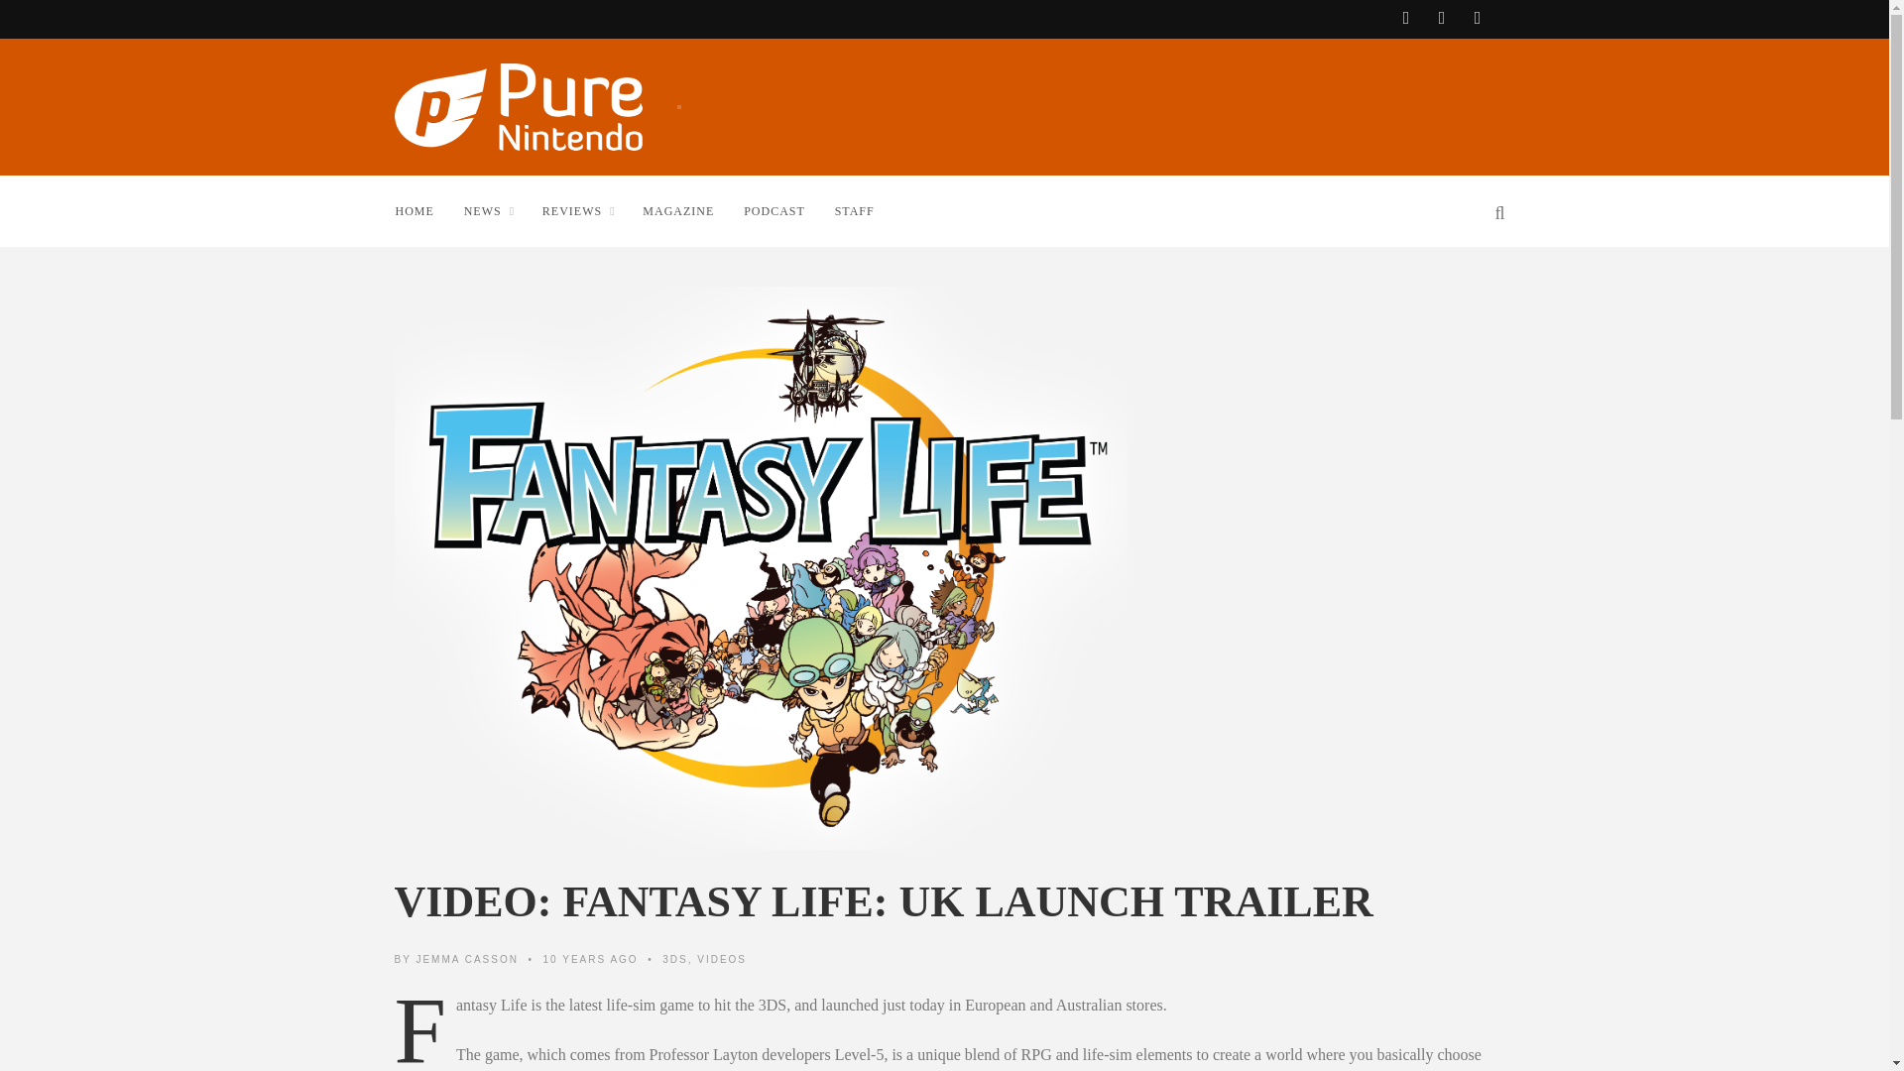  What do you see at coordinates (466, 960) in the screenshot?
I see `JEMMA CASSON` at bounding box center [466, 960].